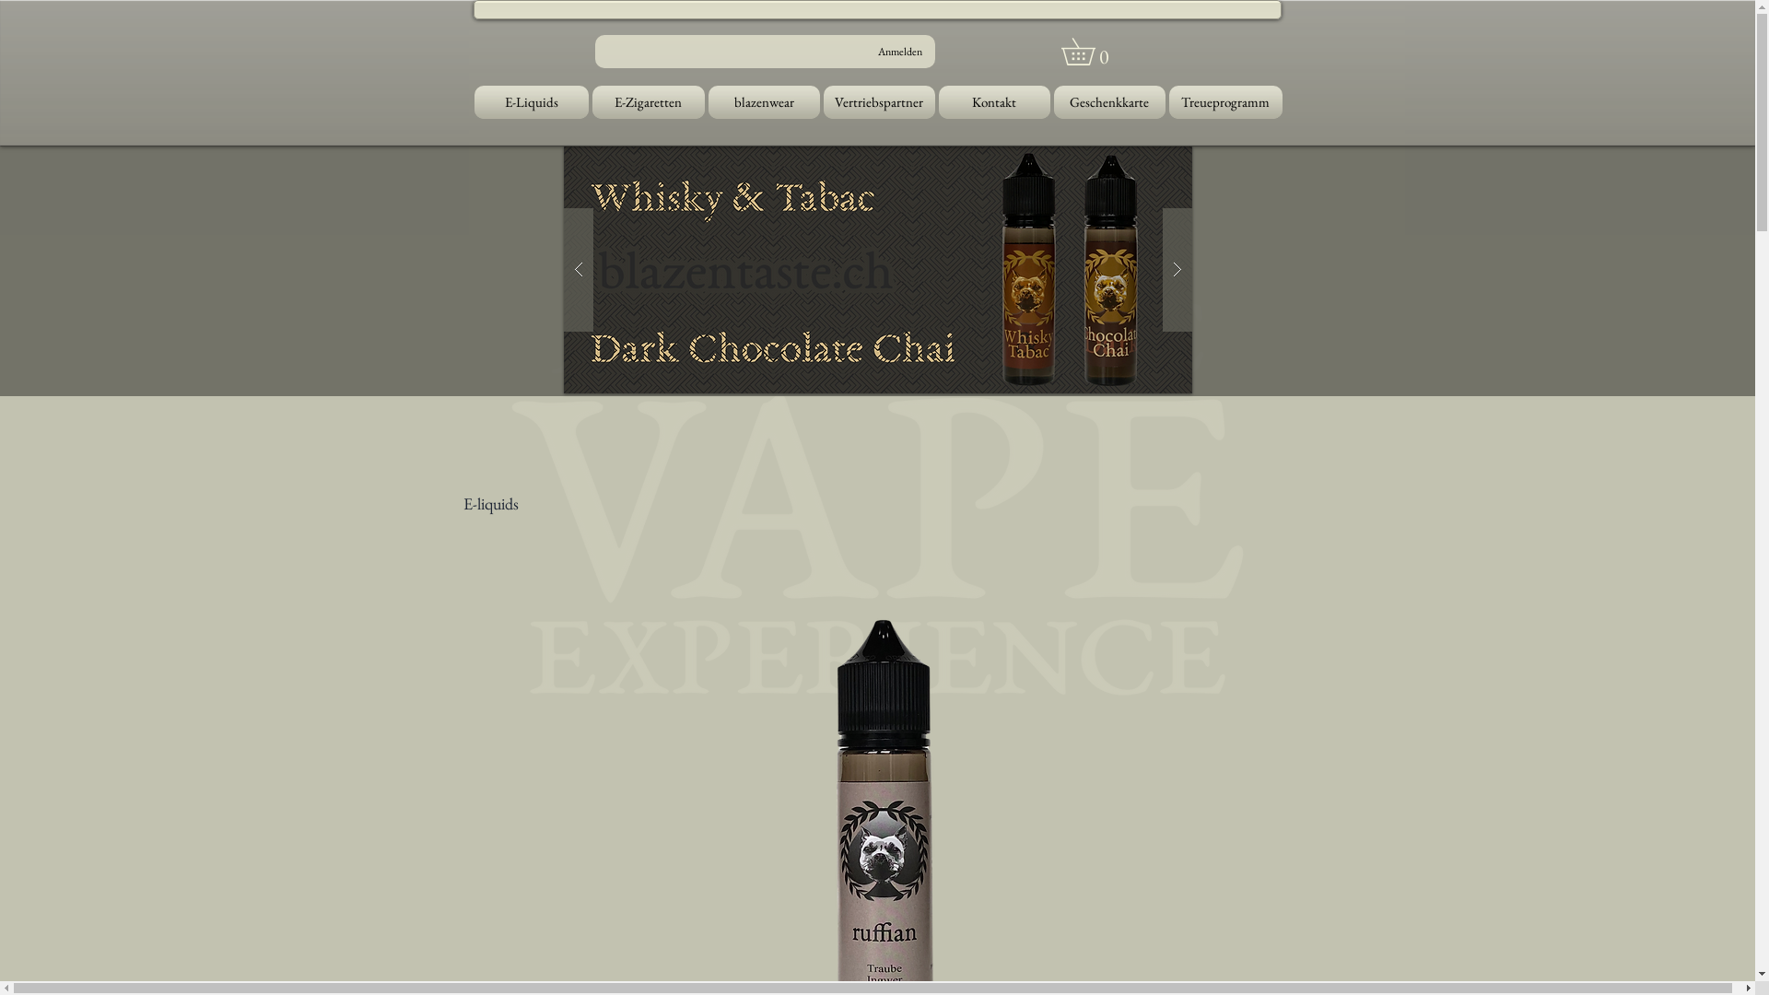  What do you see at coordinates (1224, 102) in the screenshot?
I see `Treueprogramm` at bounding box center [1224, 102].